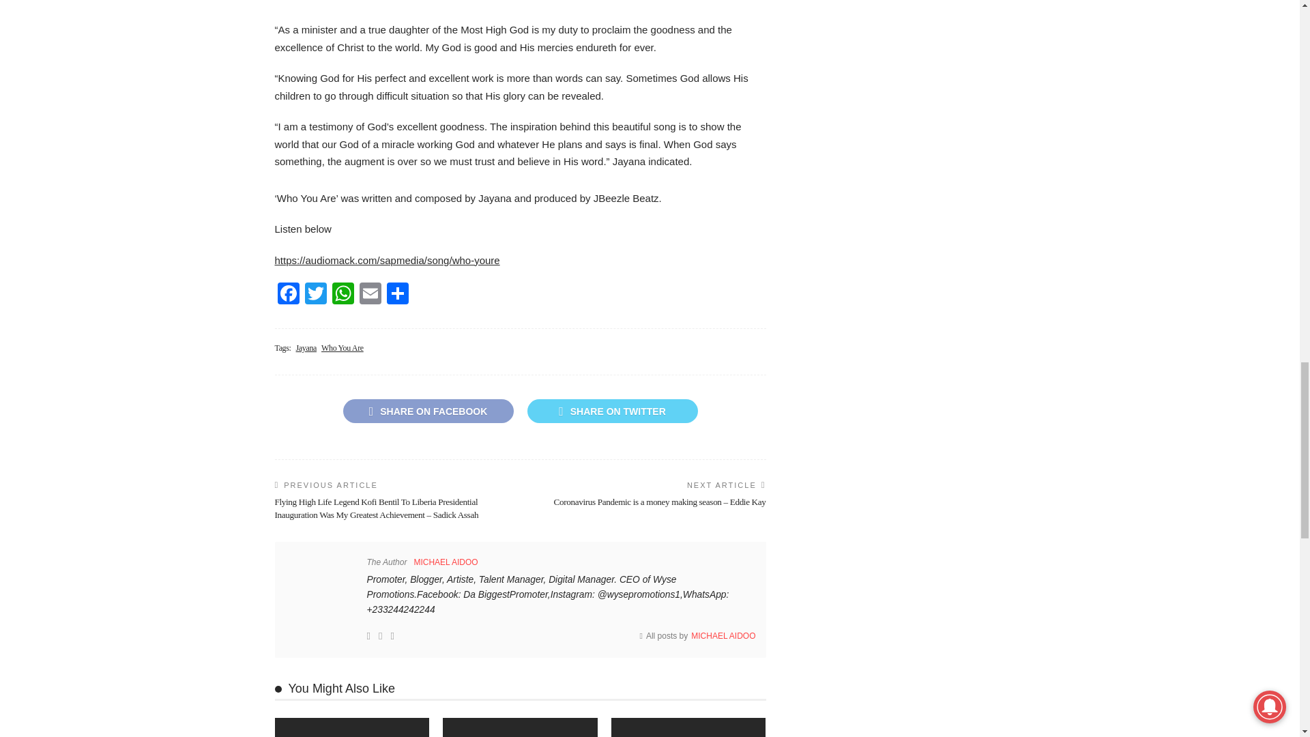 The height and width of the screenshot is (737, 1310). Describe the element at coordinates (306, 348) in the screenshot. I see `Jayana` at that location.